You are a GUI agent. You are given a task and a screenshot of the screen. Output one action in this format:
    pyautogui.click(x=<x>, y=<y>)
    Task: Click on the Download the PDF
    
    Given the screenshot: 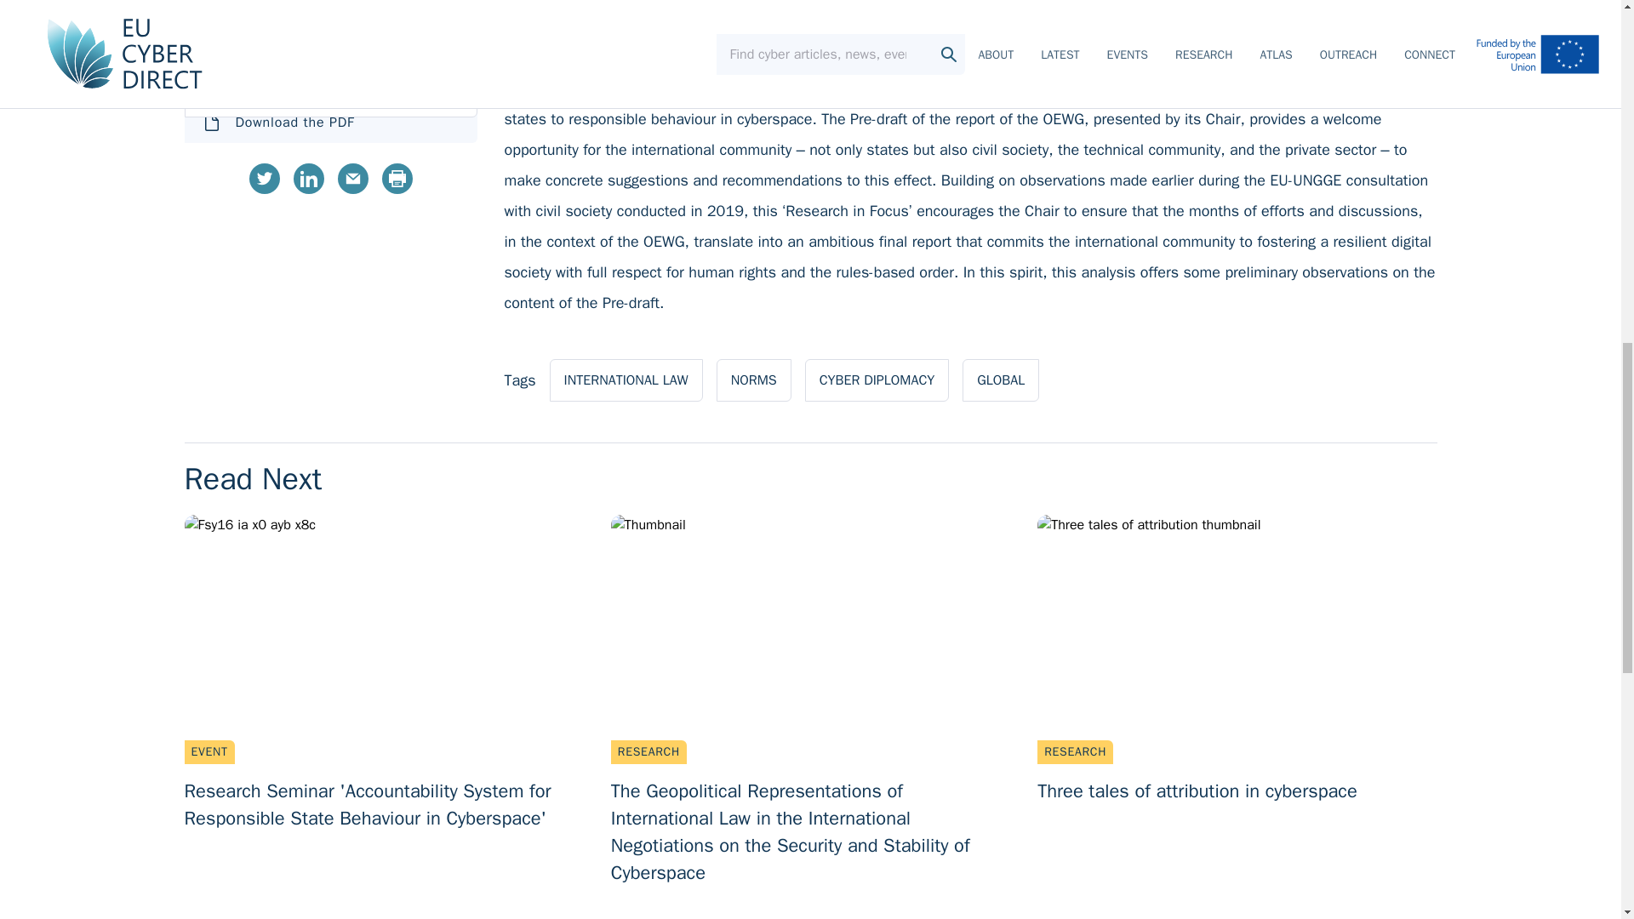 What is the action you would take?
    pyautogui.click(x=626, y=380)
    